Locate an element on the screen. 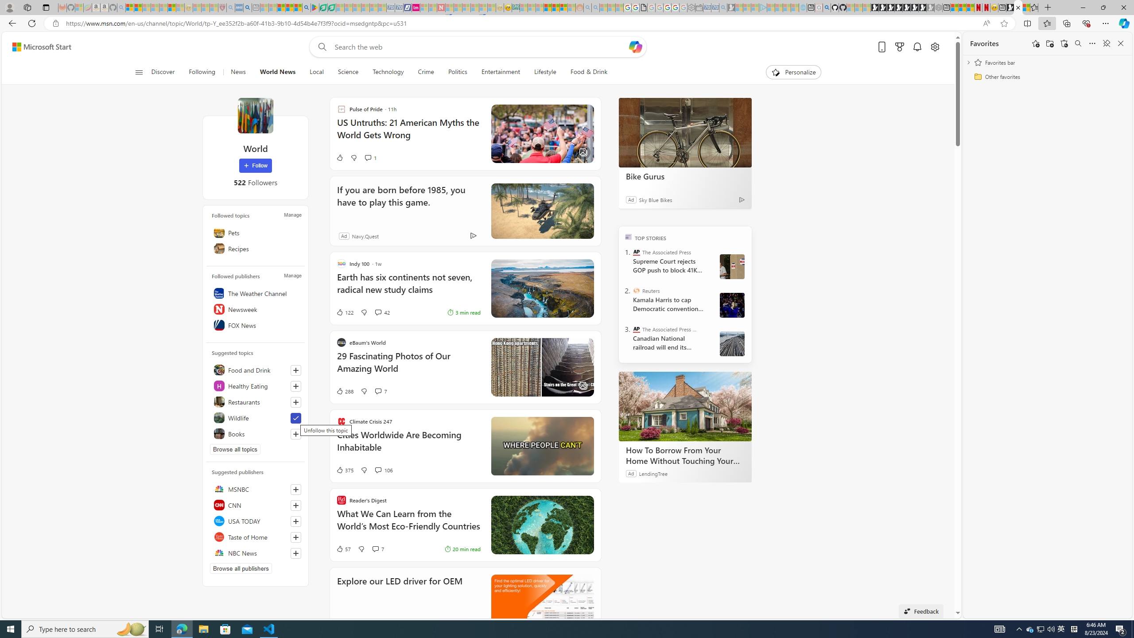  Pets is located at coordinates (255, 232).